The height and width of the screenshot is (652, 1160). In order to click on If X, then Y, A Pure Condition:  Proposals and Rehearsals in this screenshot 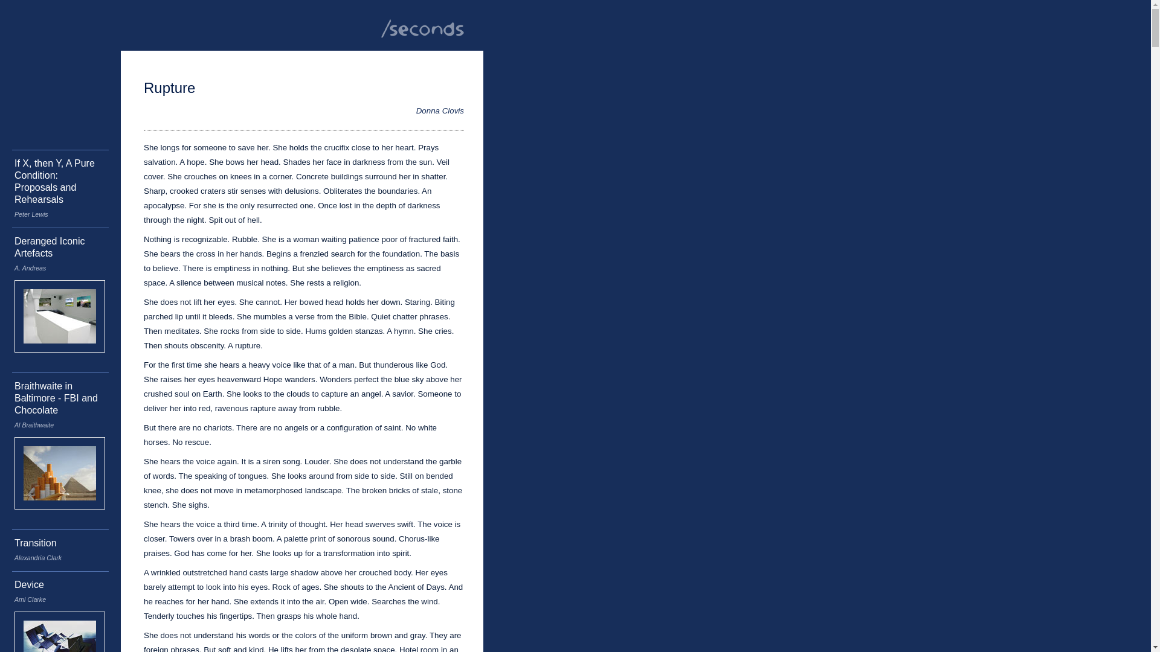, I will do `click(53, 181)`.